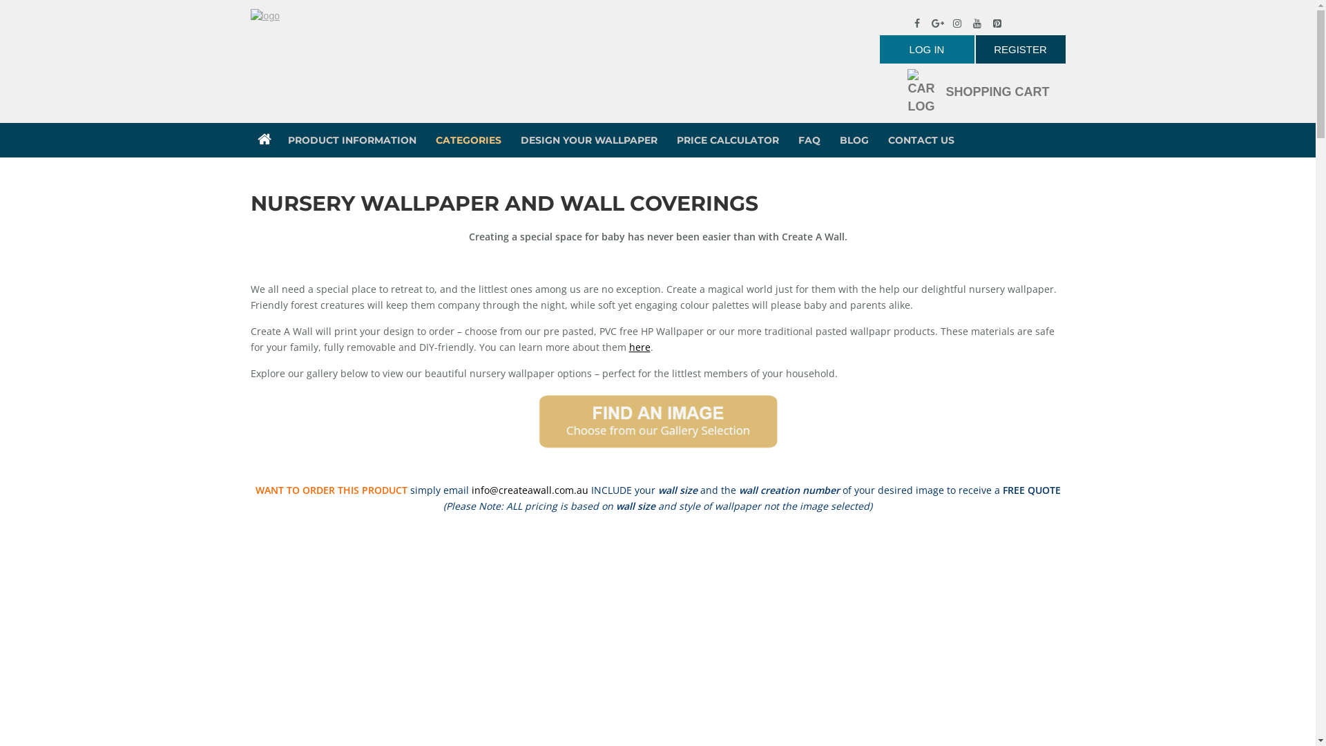 Image resolution: width=1326 pixels, height=746 pixels. What do you see at coordinates (529, 490) in the screenshot?
I see `info@createawall.com.au` at bounding box center [529, 490].